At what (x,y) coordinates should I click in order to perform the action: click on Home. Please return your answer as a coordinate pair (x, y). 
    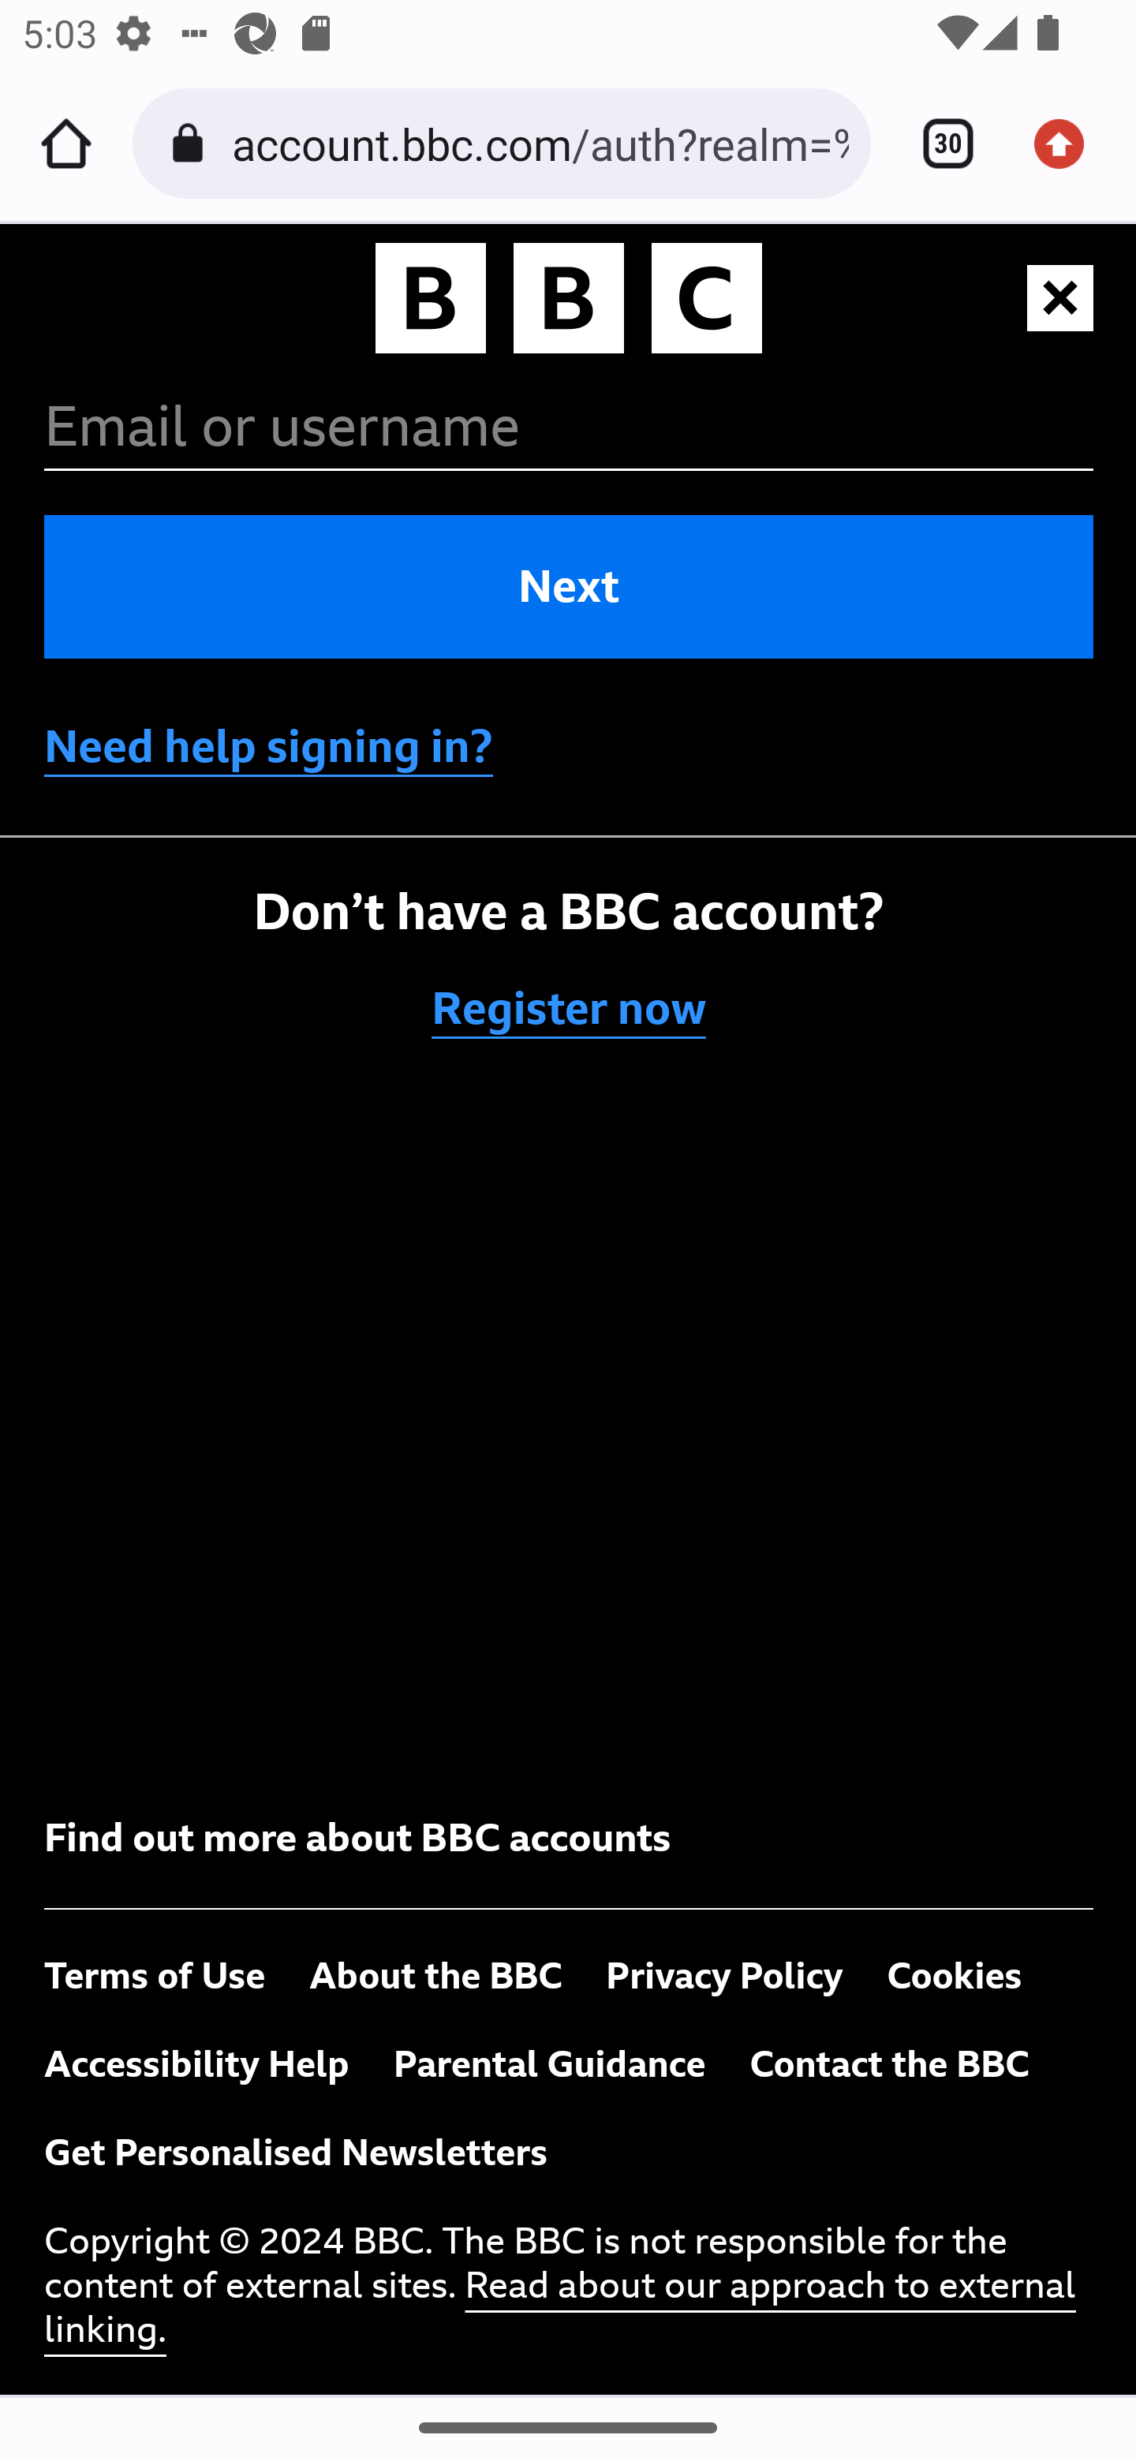
    Looking at the image, I should click on (66, 144).